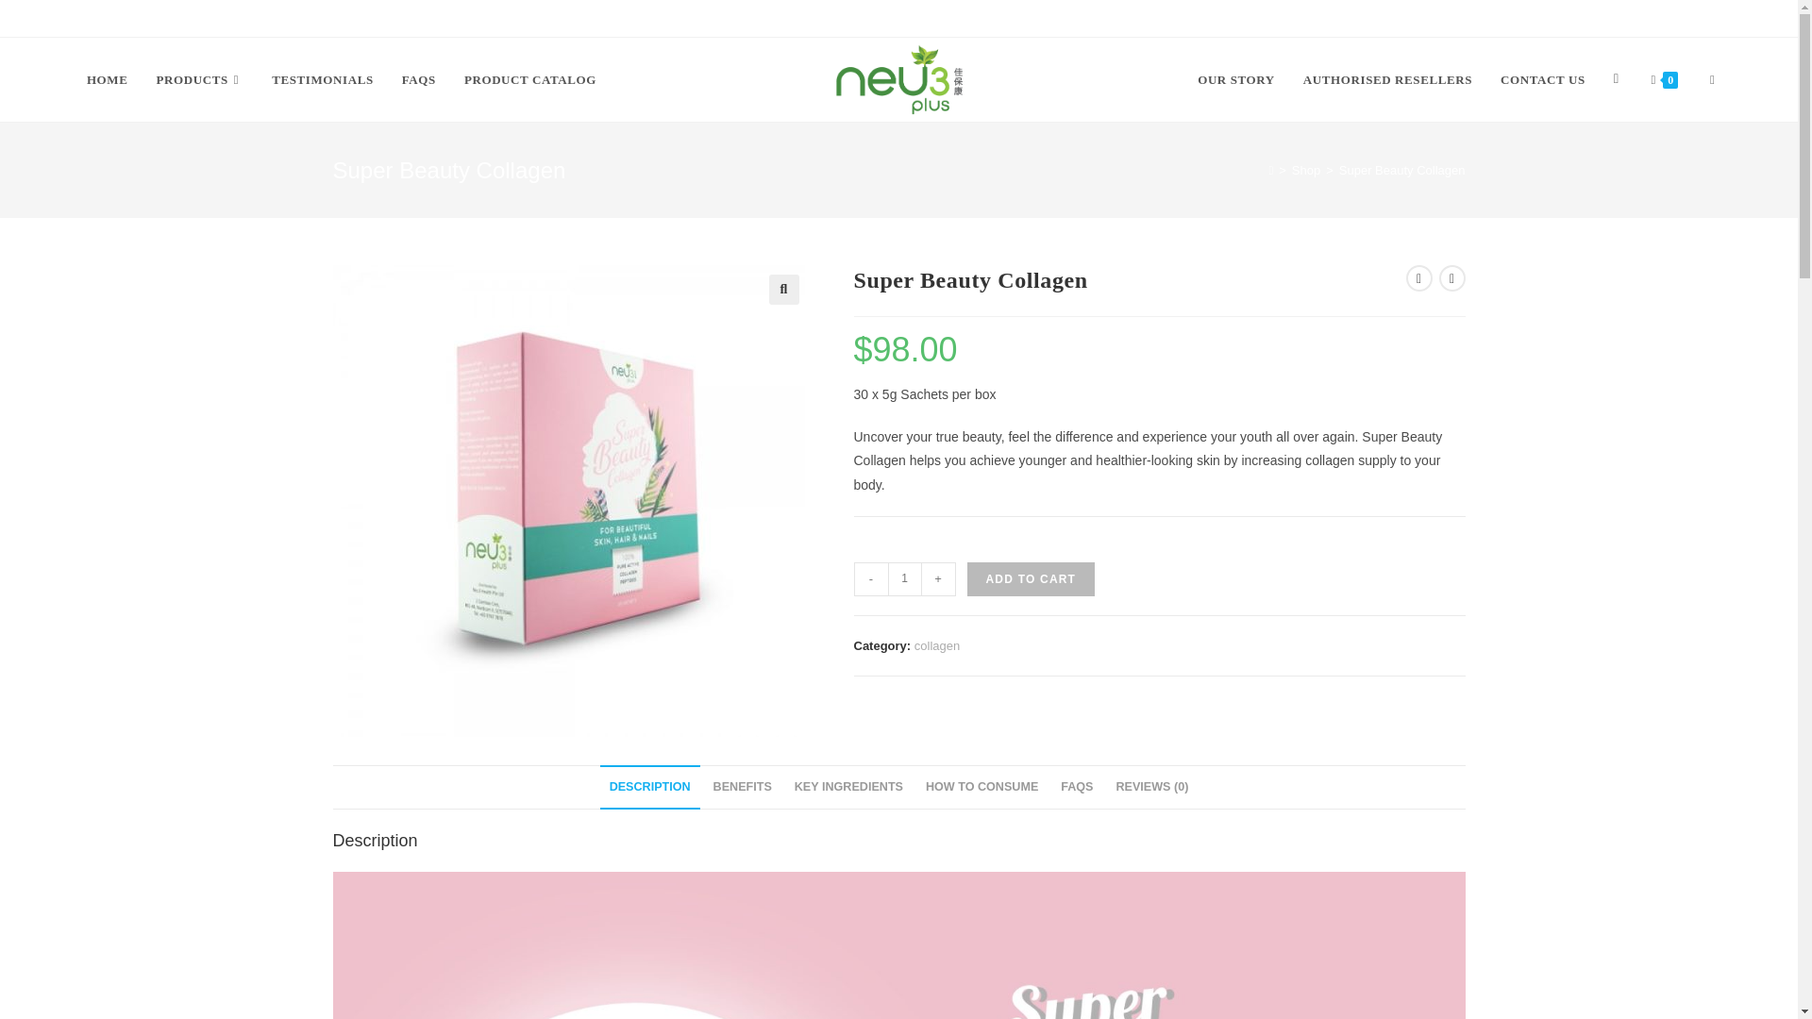 The width and height of the screenshot is (1812, 1019). I want to click on 1, so click(904, 579).